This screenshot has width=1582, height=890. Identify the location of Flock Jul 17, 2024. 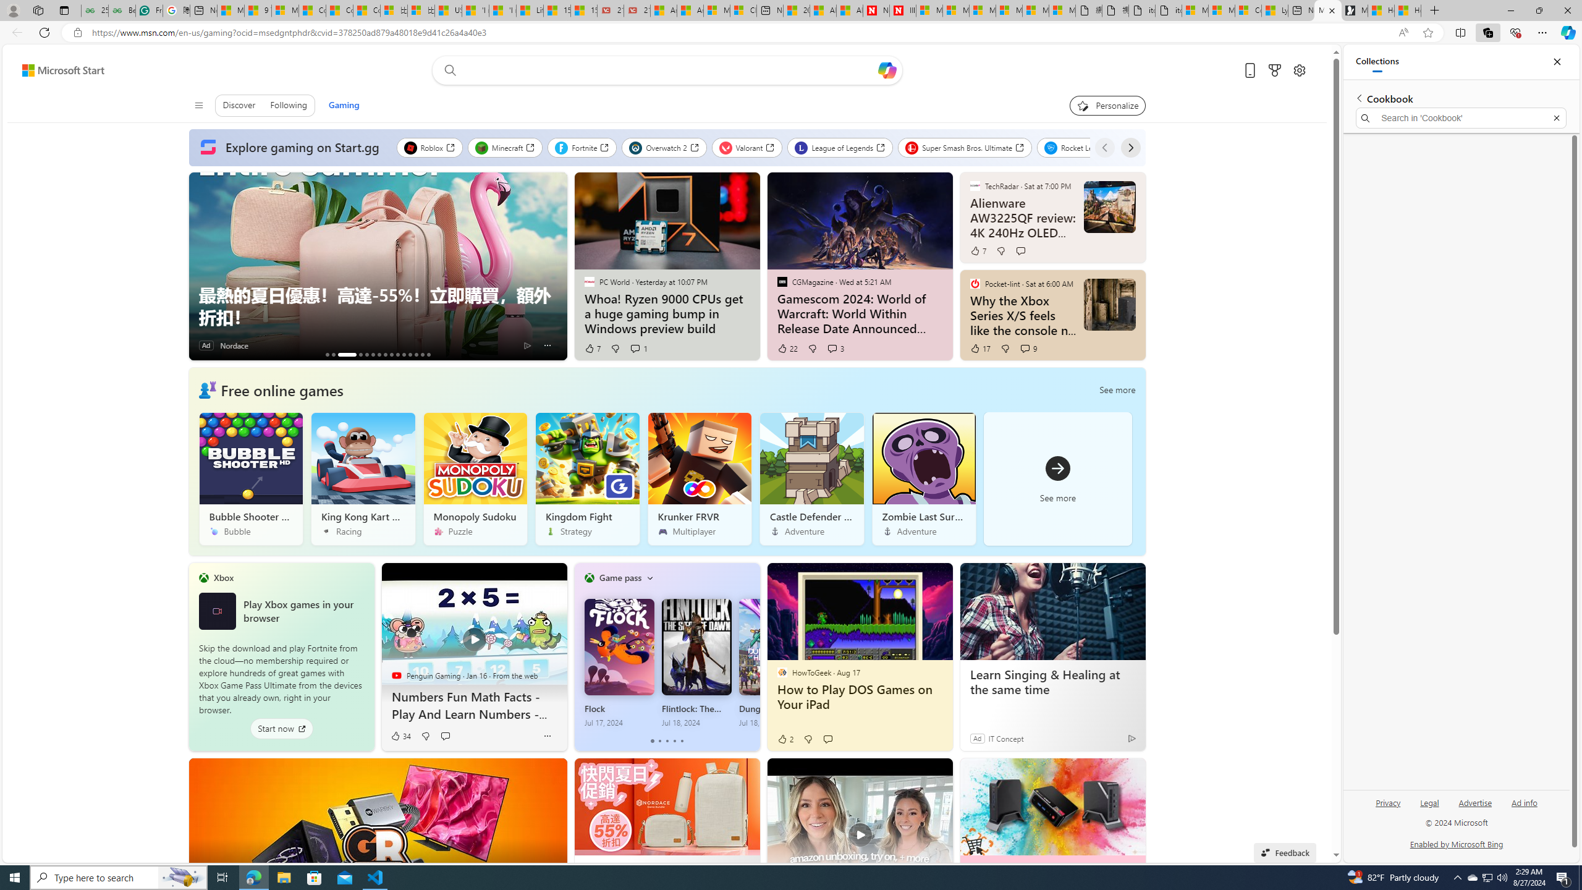
(619, 663).